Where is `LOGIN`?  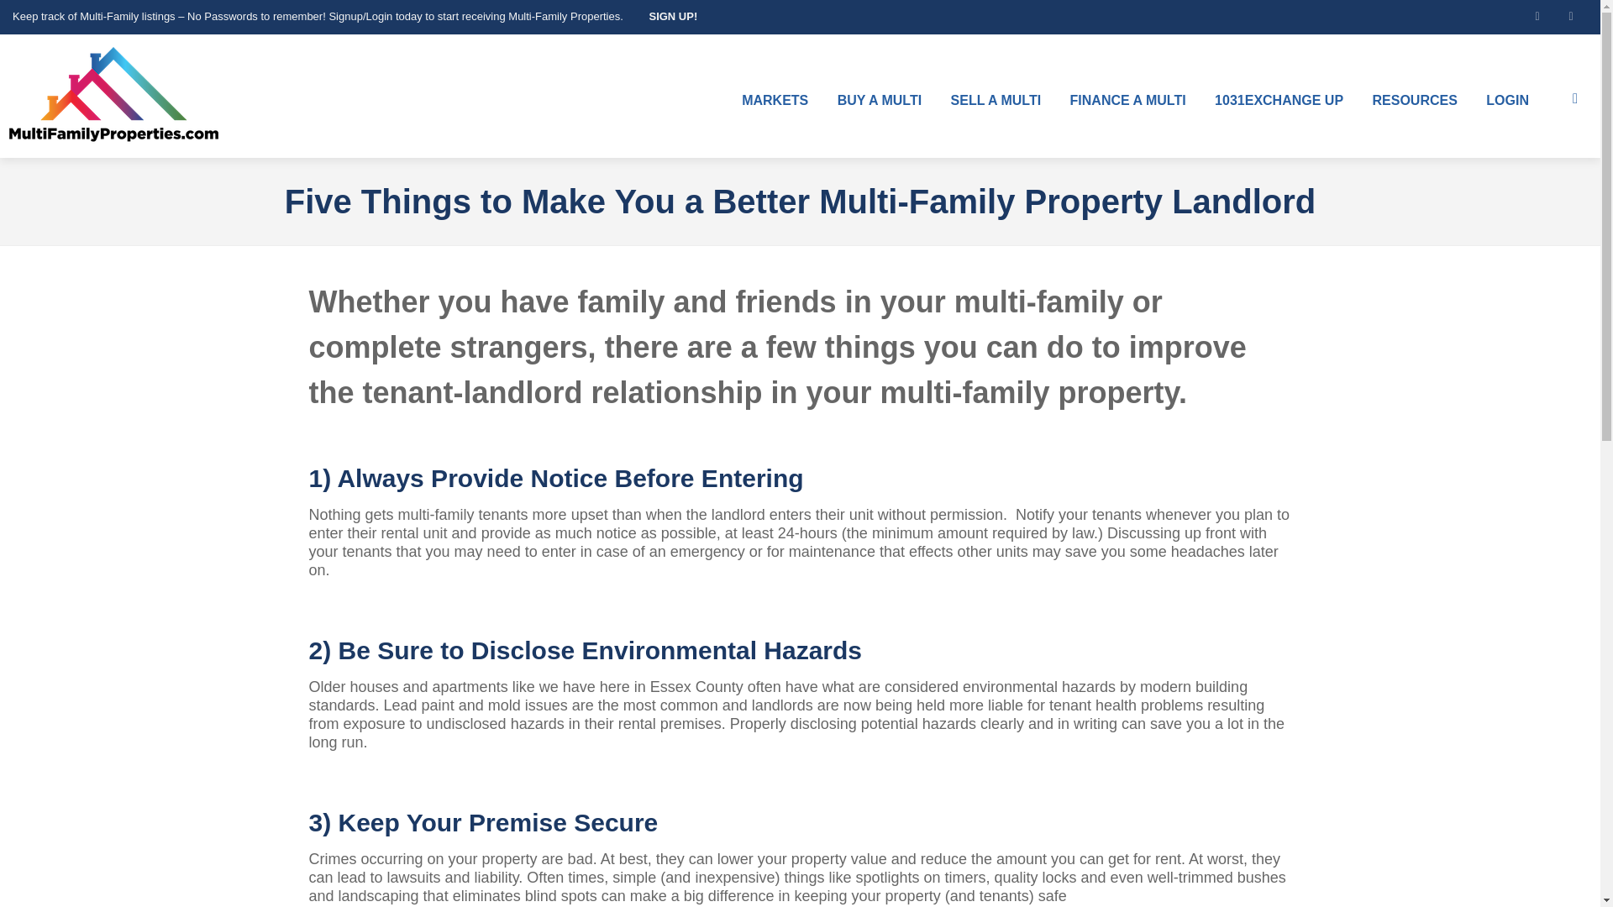
LOGIN is located at coordinates (1507, 101).